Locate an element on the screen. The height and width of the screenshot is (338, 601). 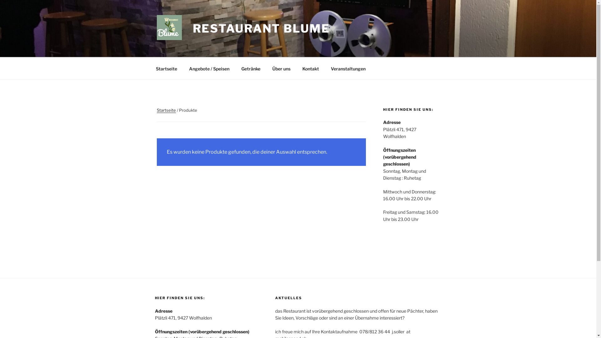
RESTAURANT BLUME is located at coordinates (261, 28).